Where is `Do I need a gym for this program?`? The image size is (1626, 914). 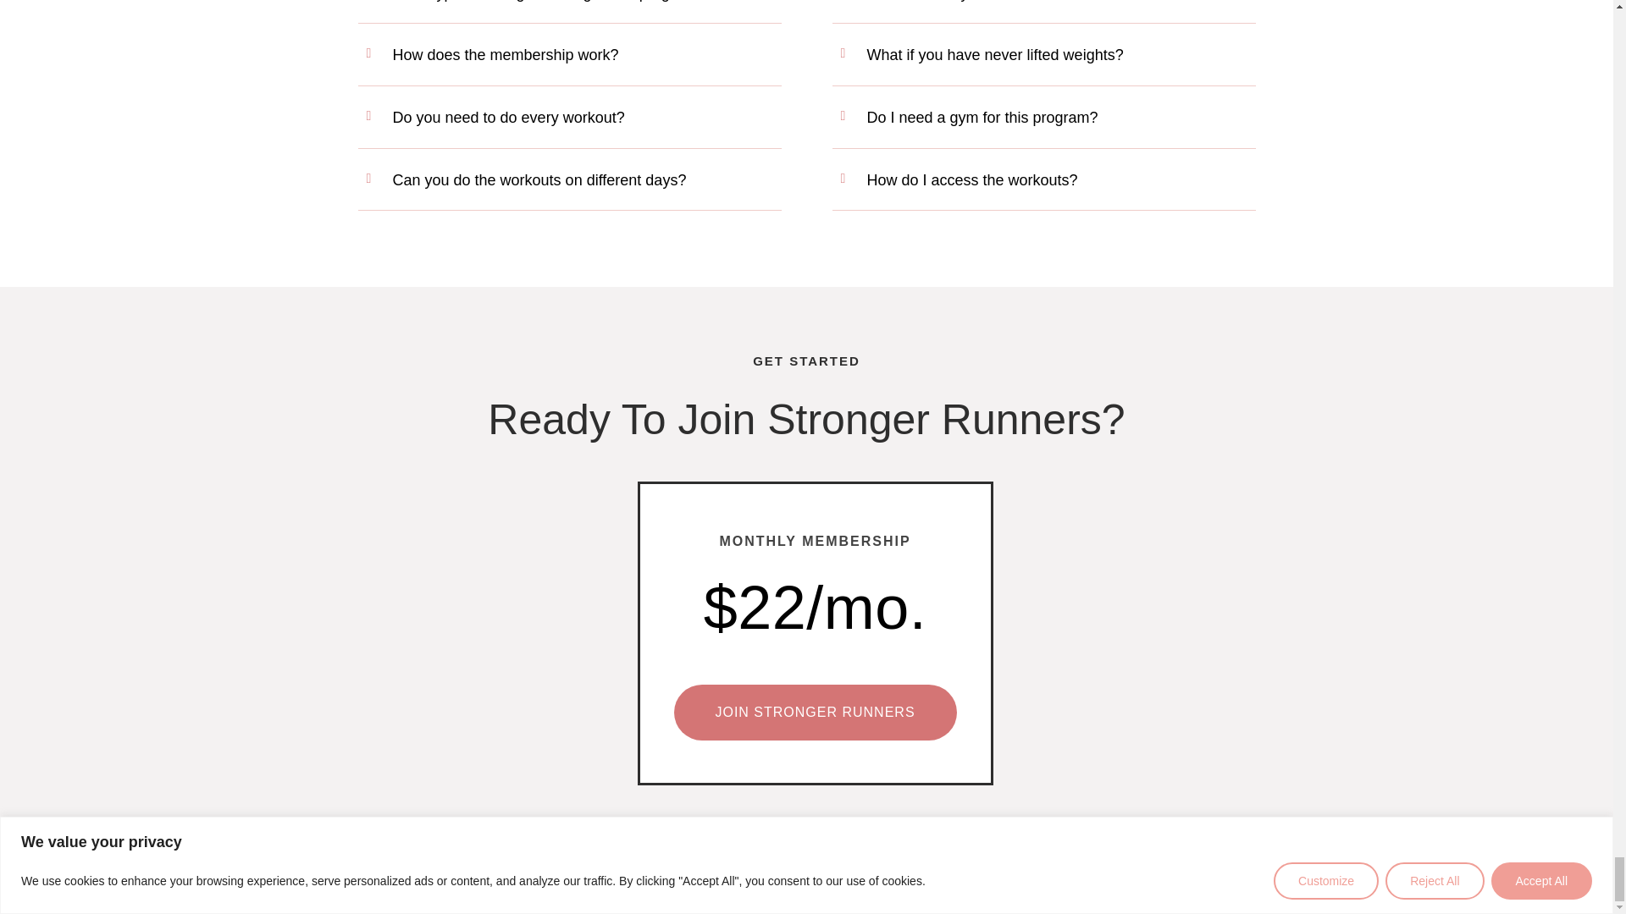 Do I need a gym for this program? is located at coordinates (982, 117).